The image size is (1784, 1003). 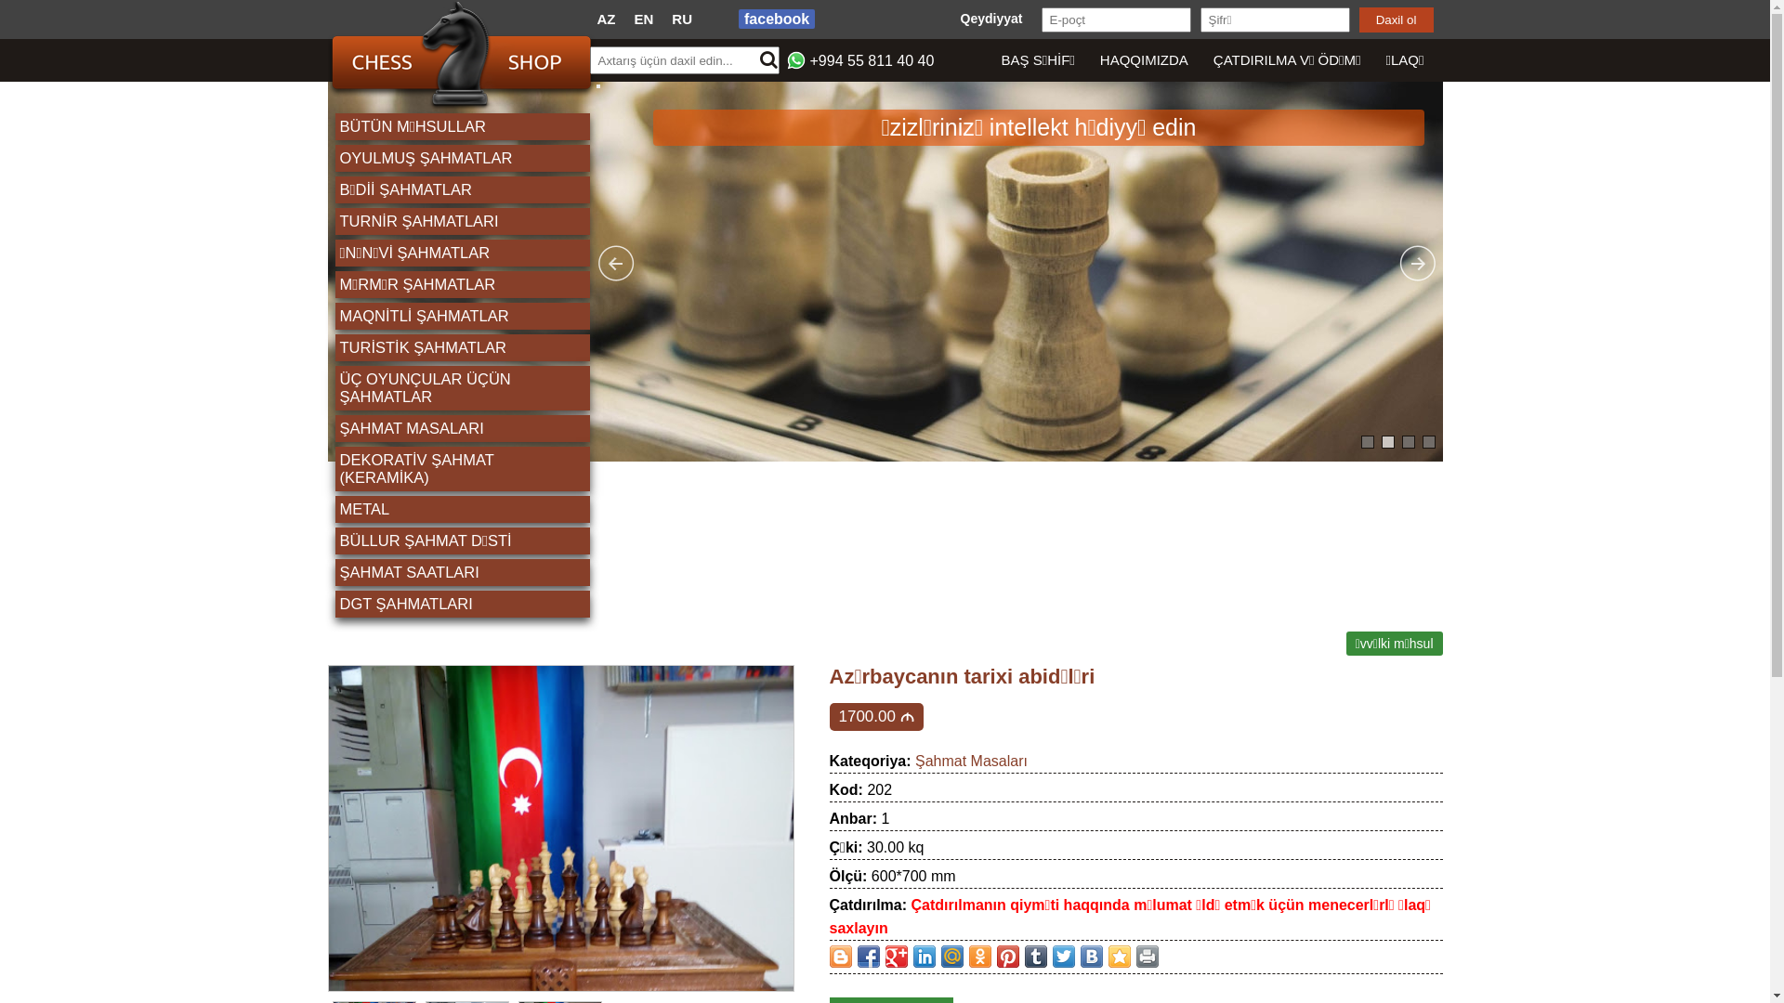 What do you see at coordinates (463, 509) in the screenshot?
I see `METAL` at bounding box center [463, 509].